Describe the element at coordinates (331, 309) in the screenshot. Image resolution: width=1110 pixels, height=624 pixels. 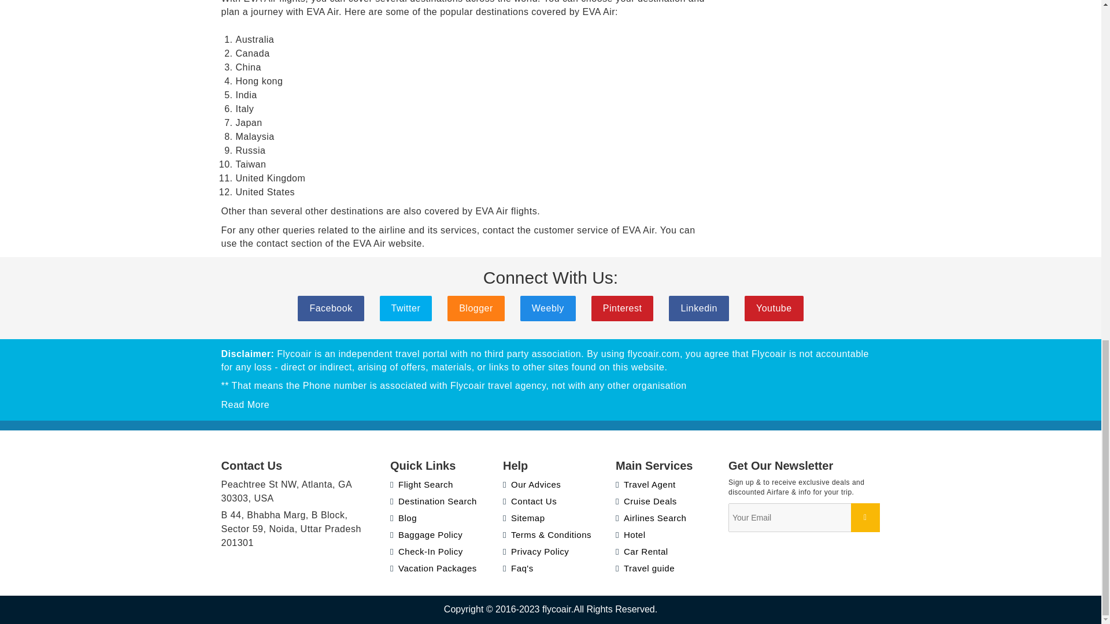
I see `Facebook` at that location.